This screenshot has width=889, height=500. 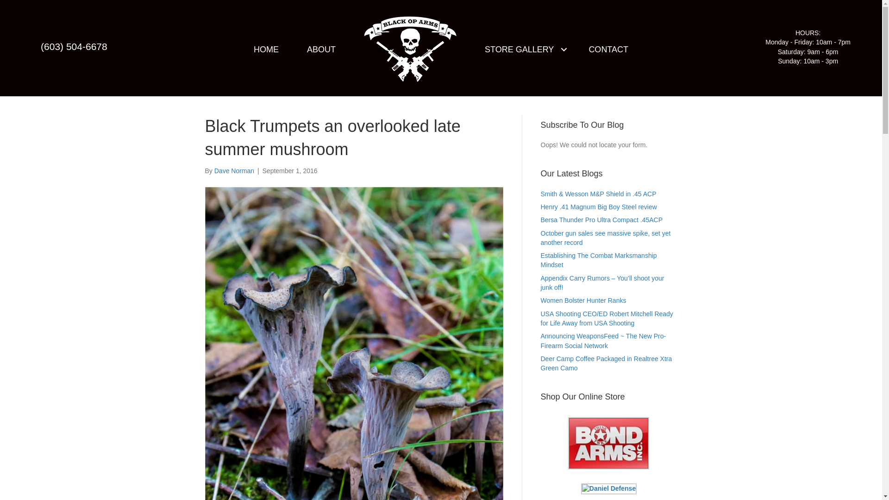 What do you see at coordinates (608, 49) in the screenshot?
I see `CONTACT` at bounding box center [608, 49].